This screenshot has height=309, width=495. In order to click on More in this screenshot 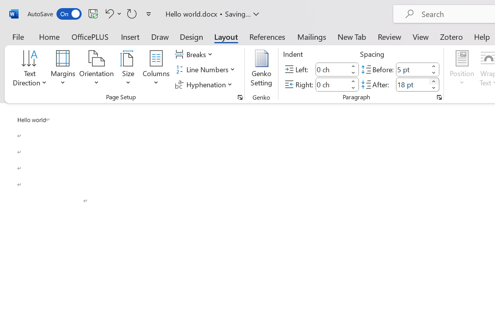, I will do `click(434, 81)`.